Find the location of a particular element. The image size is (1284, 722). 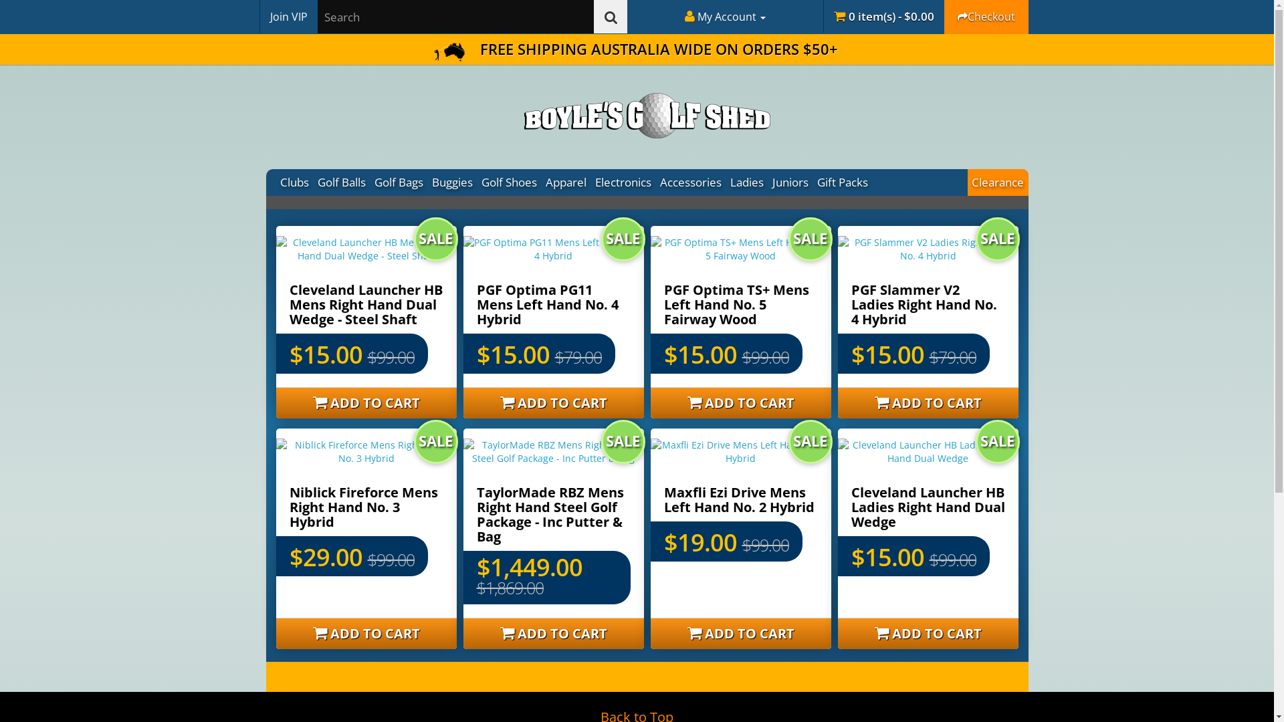

PGF Optima PG11 Mens Left Hand No. 4 Hybrid is located at coordinates (547, 305).